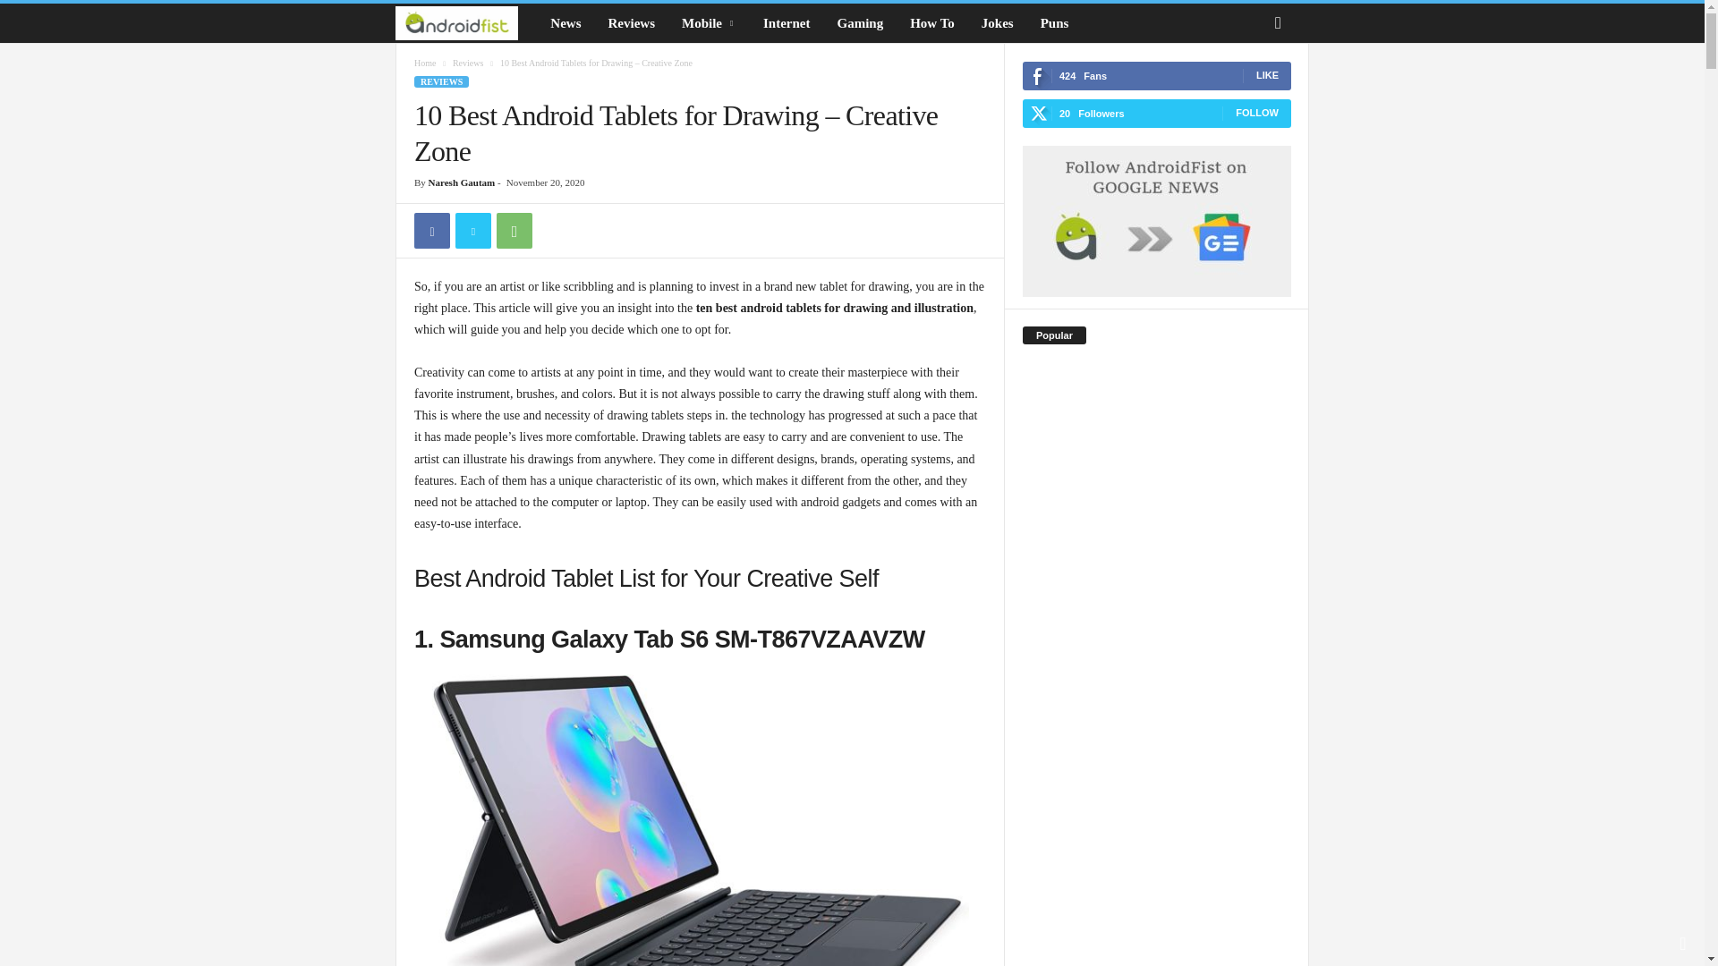 This screenshot has width=1718, height=966. Describe the element at coordinates (632, 23) in the screenshot. I see `Reviews` at that location.